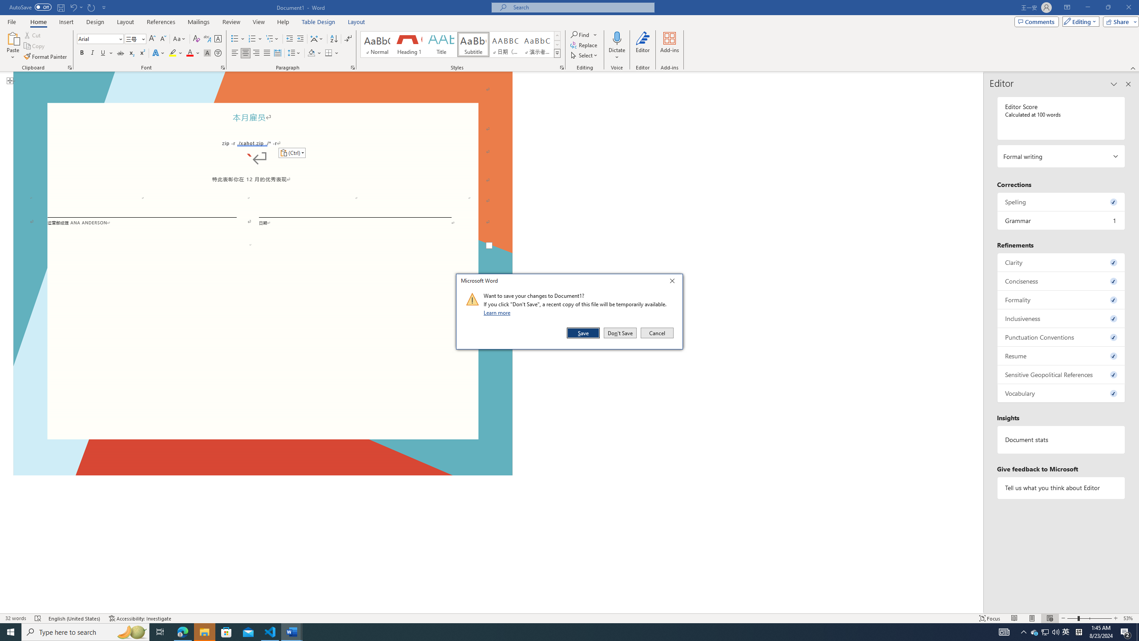 This screenshot has width=1139, height=641. Describe the element at coordinates (271, 632) in the screenshot. I see `Visual Studio Code - 1 running window` at that location.